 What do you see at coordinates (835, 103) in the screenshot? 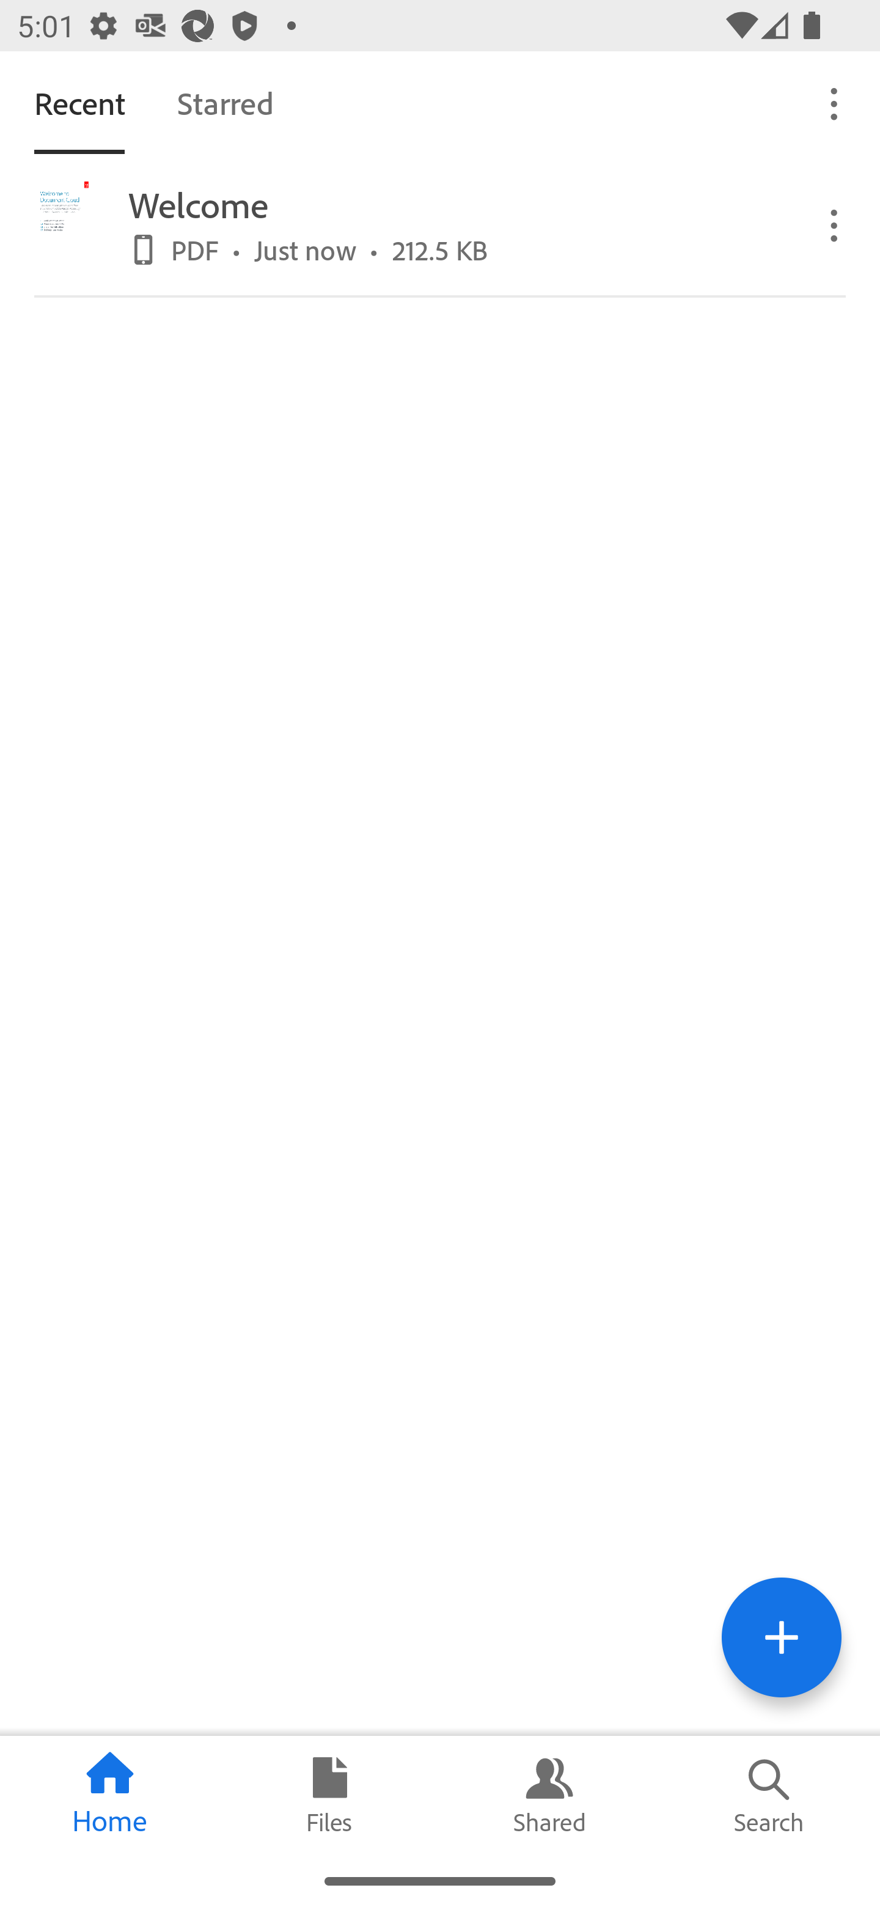
I see `Overflow` at bounding box center [835, 103].